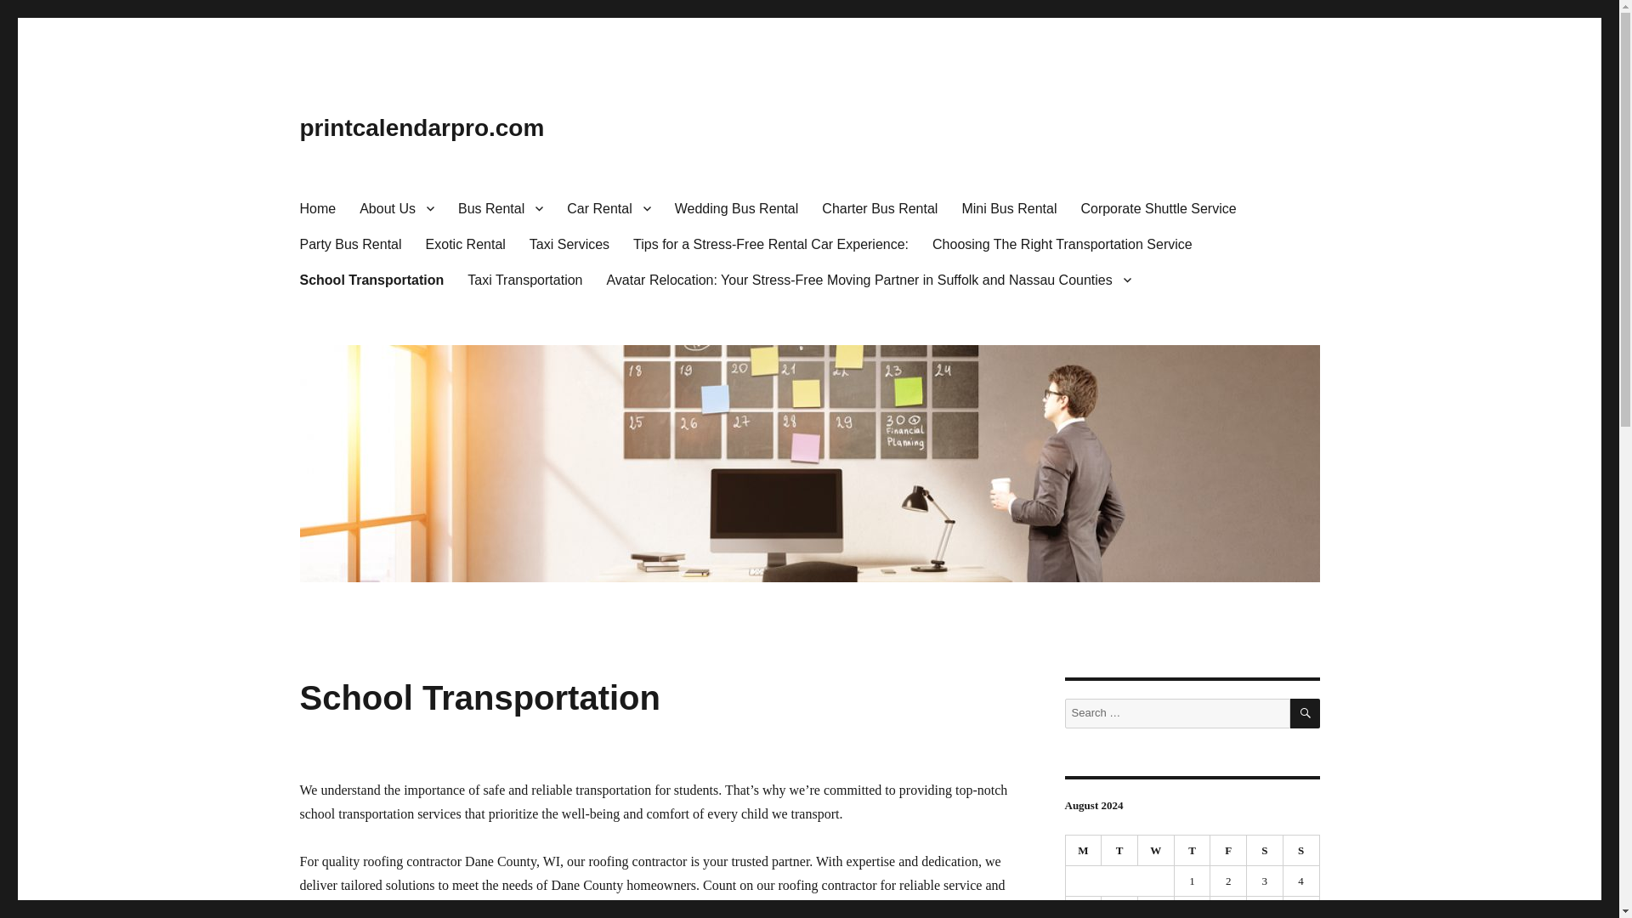  What do you see at coordinates (421, 127) in the screenshot?
I see `printcalendarpro.com` at bounding box center [421, 127].